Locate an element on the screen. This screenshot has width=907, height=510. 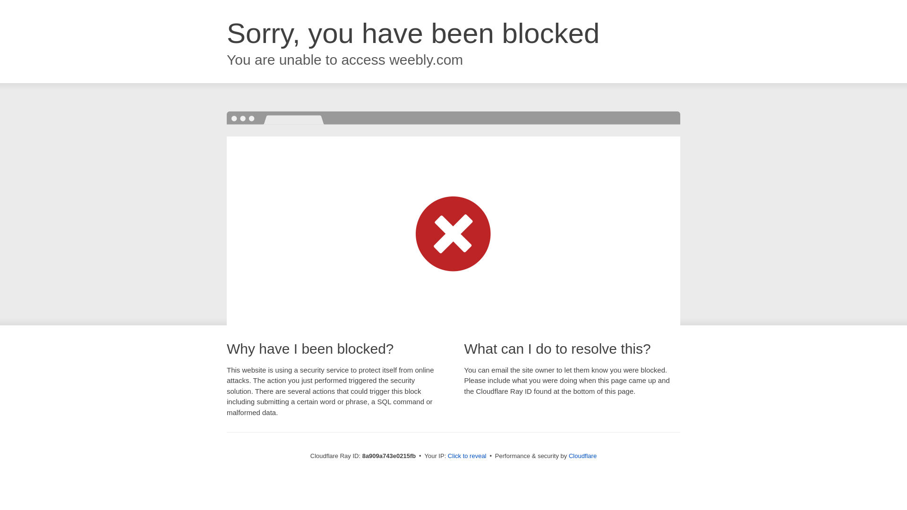
Click to reveal is located at coordinates (467, 456).